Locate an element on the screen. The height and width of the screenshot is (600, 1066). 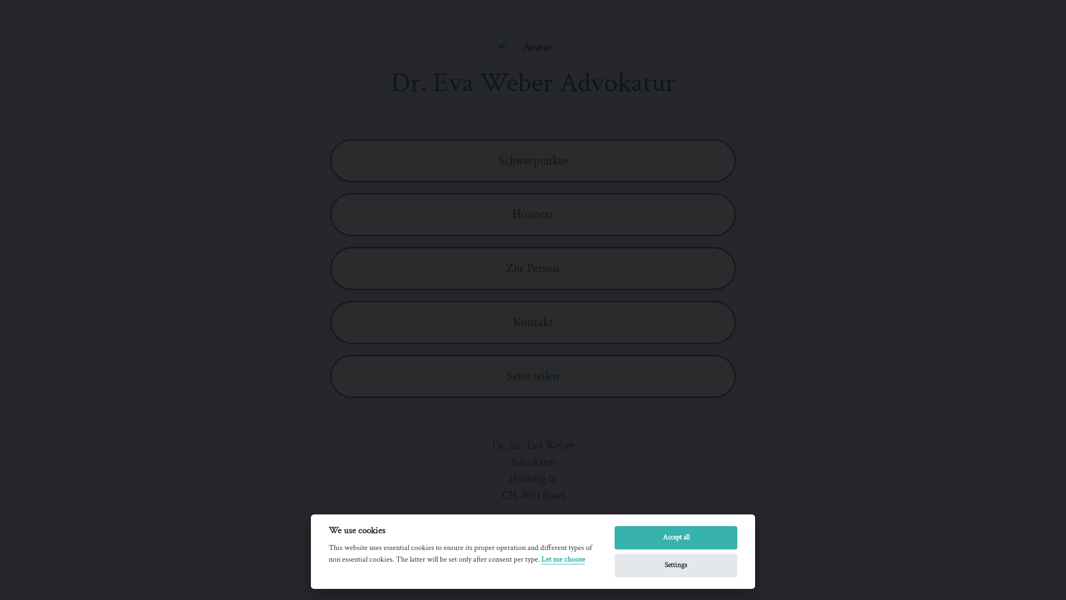
Honorar is located at coordinates (533, 214).